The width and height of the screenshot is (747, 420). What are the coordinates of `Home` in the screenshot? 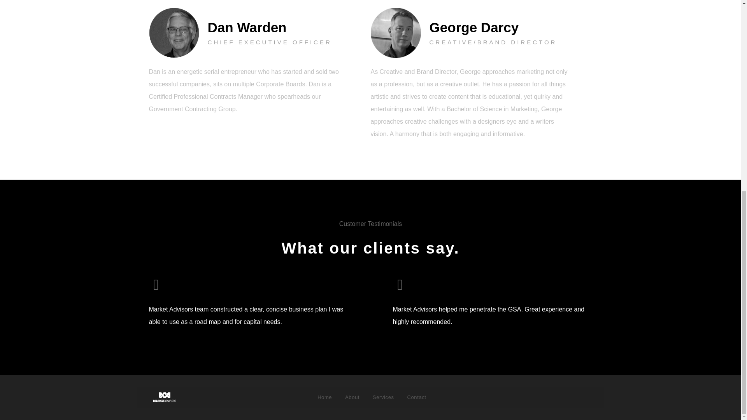 It's located at (324, 397).